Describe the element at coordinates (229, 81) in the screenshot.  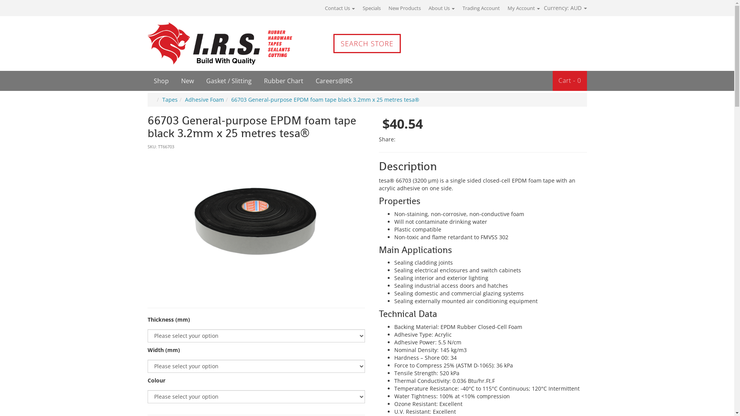
I see `Gasket / Slitting` at that location.